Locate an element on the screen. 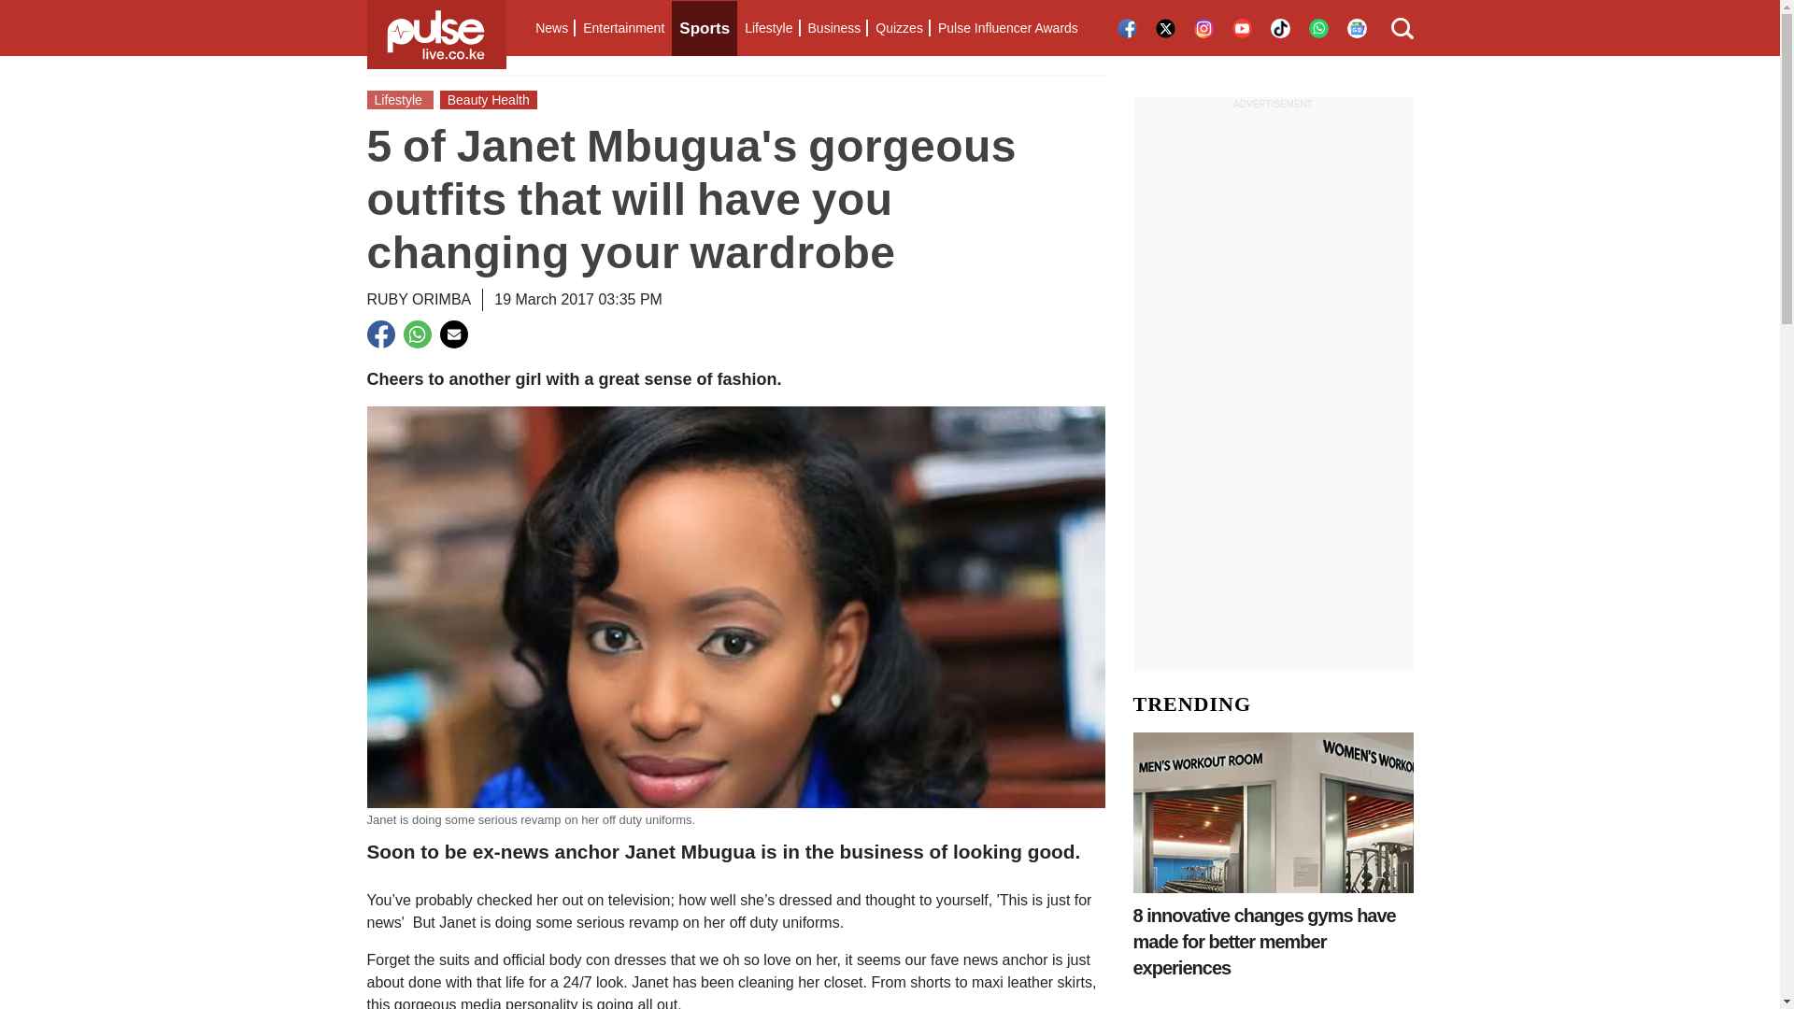  Business is located at coordinates (833, 28).